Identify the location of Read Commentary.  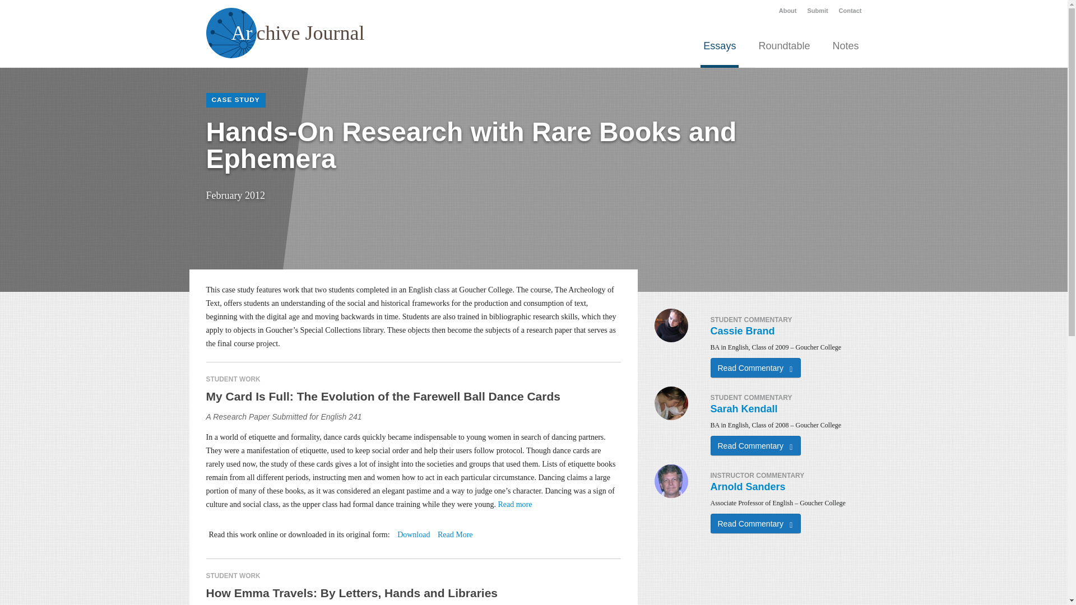
(755, 446).